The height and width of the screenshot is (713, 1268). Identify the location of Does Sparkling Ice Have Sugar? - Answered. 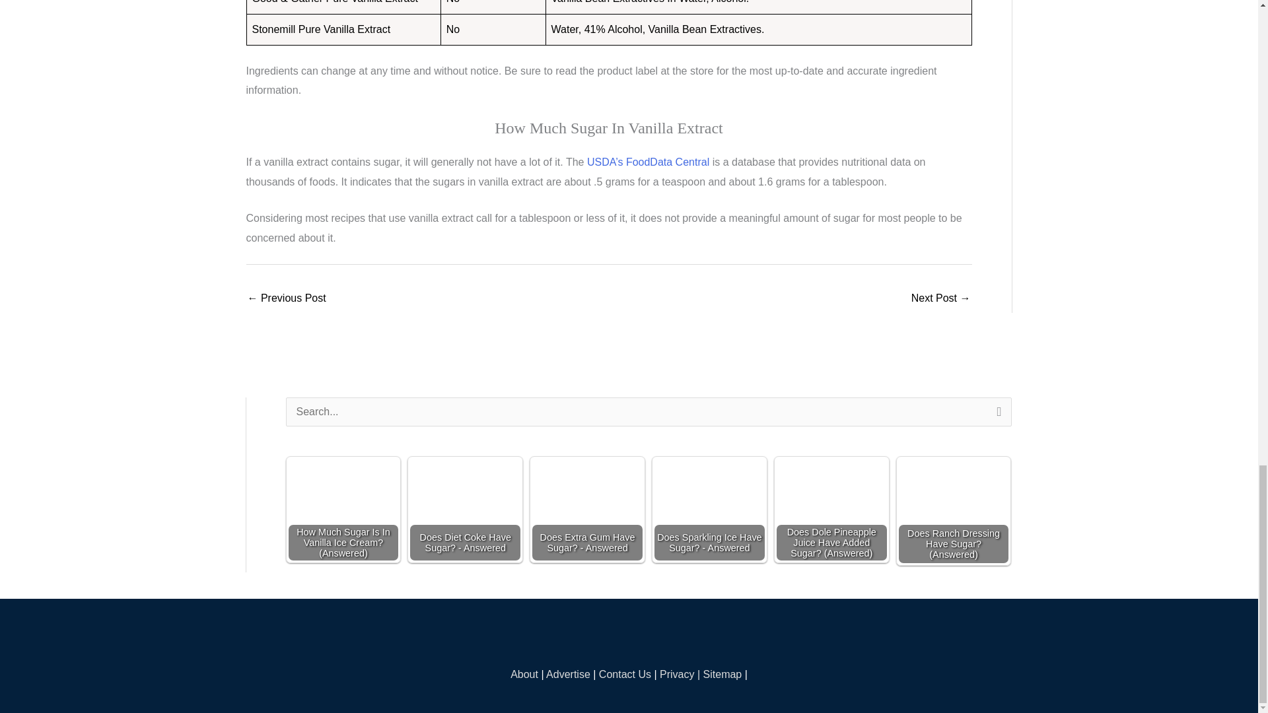
(709, 510).